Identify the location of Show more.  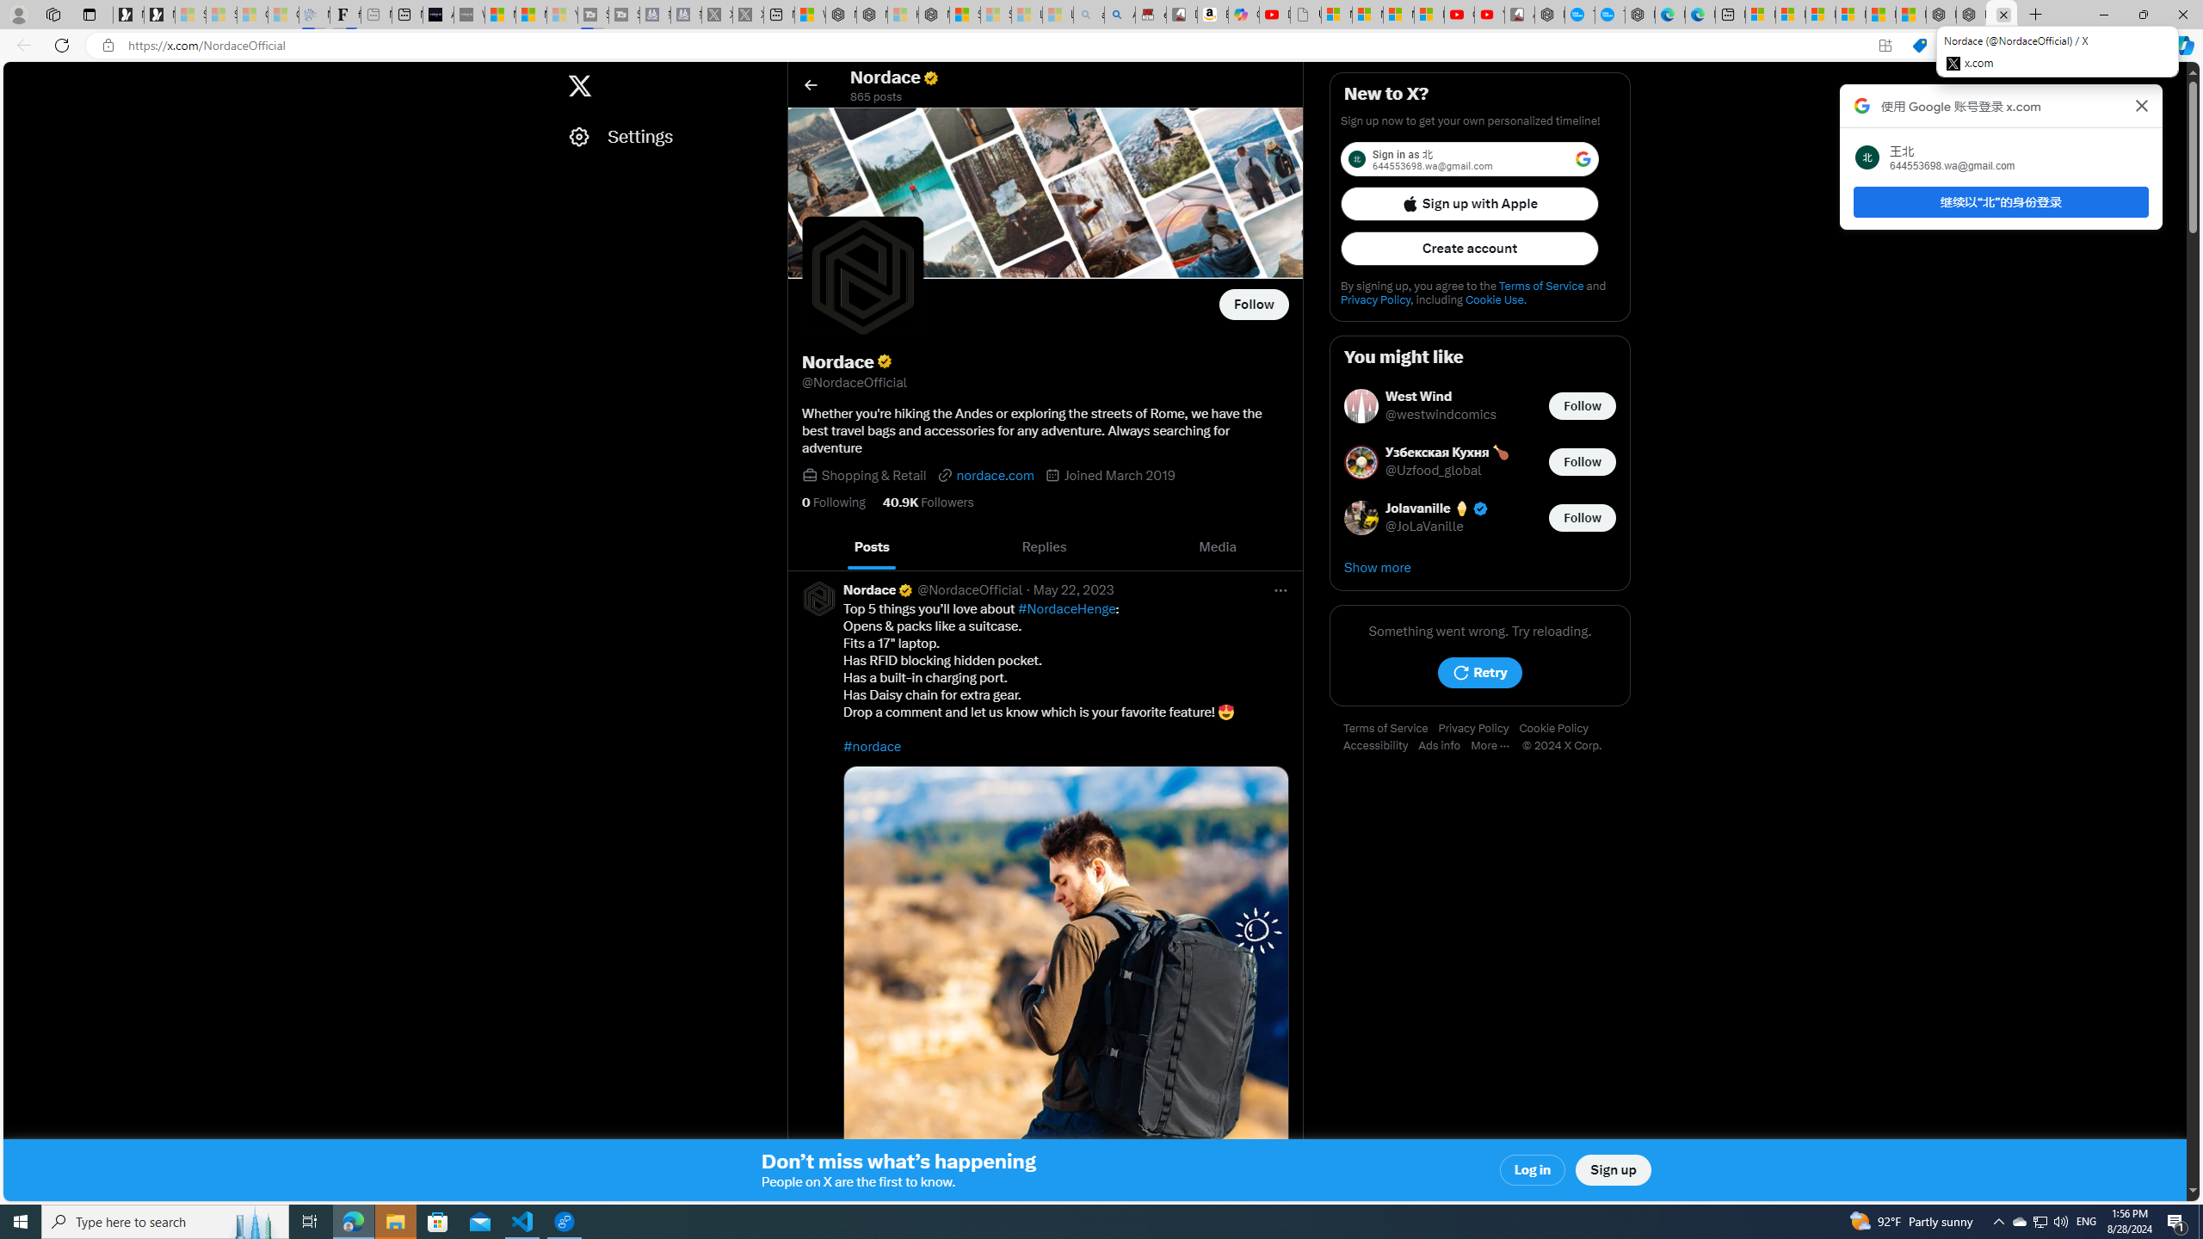
(1480, 568).